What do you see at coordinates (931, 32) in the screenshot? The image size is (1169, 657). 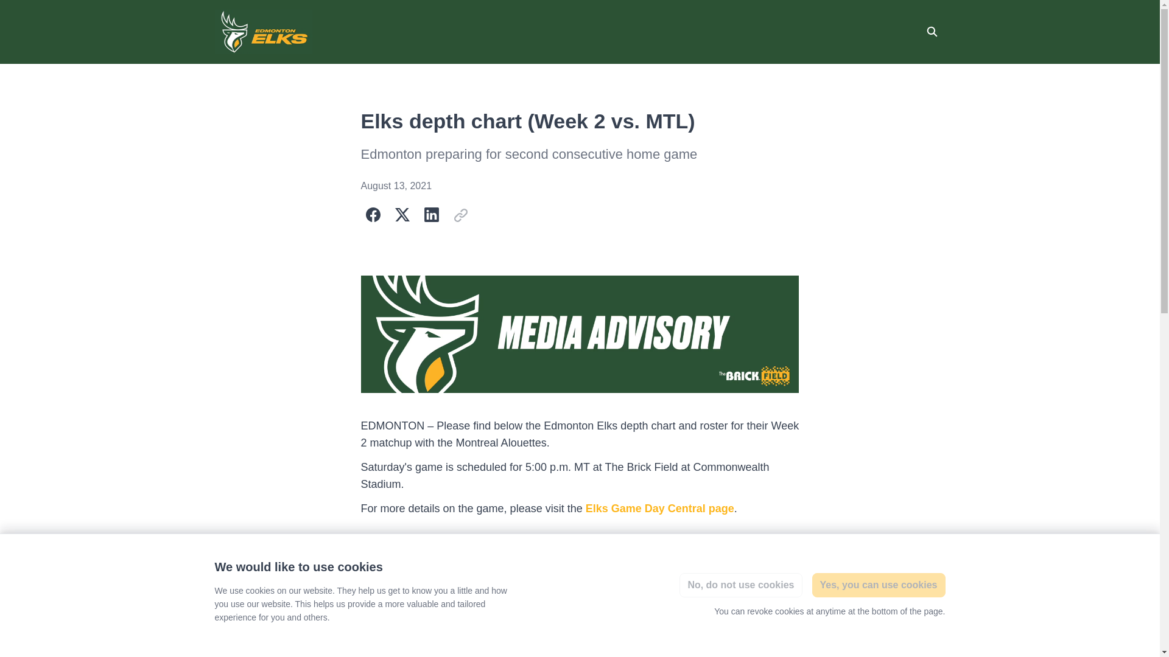 I see `Search` at bounding box center [931, 32].